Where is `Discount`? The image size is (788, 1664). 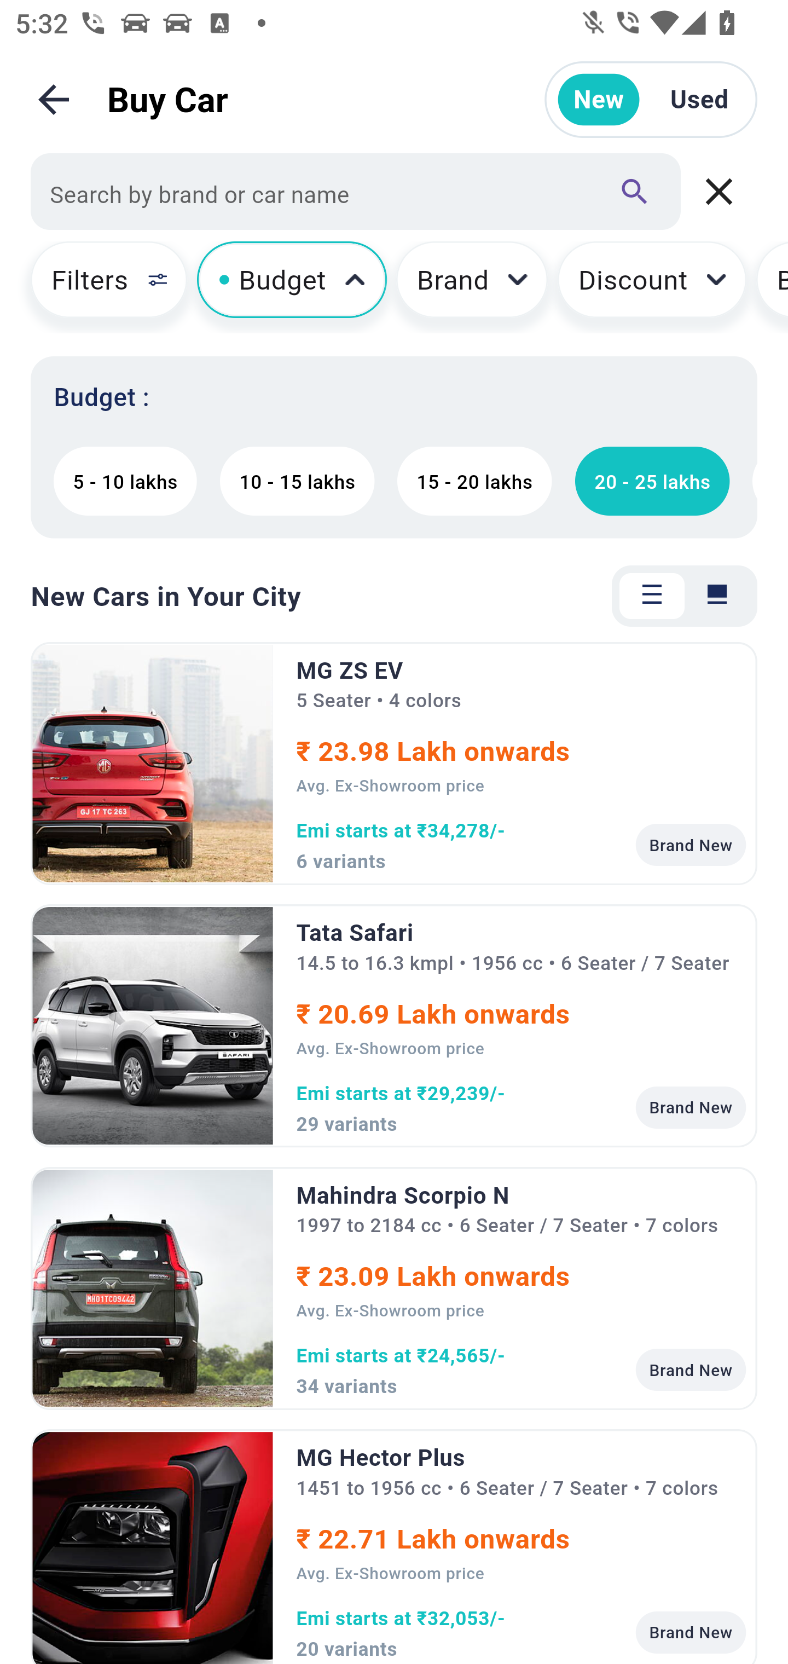 Discount is located at coordinates (652, 287).